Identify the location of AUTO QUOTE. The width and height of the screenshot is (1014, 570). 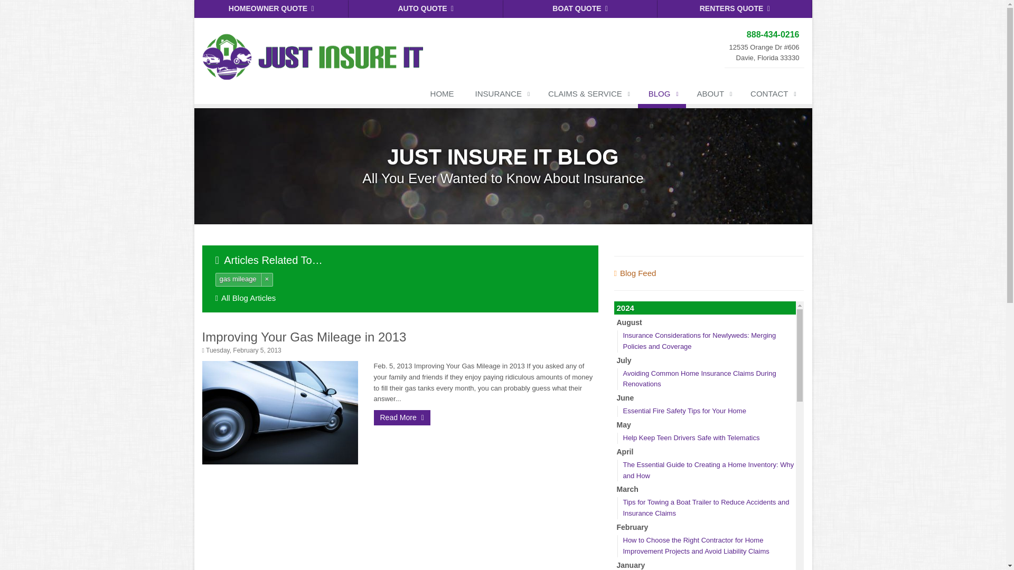
(426, 8).